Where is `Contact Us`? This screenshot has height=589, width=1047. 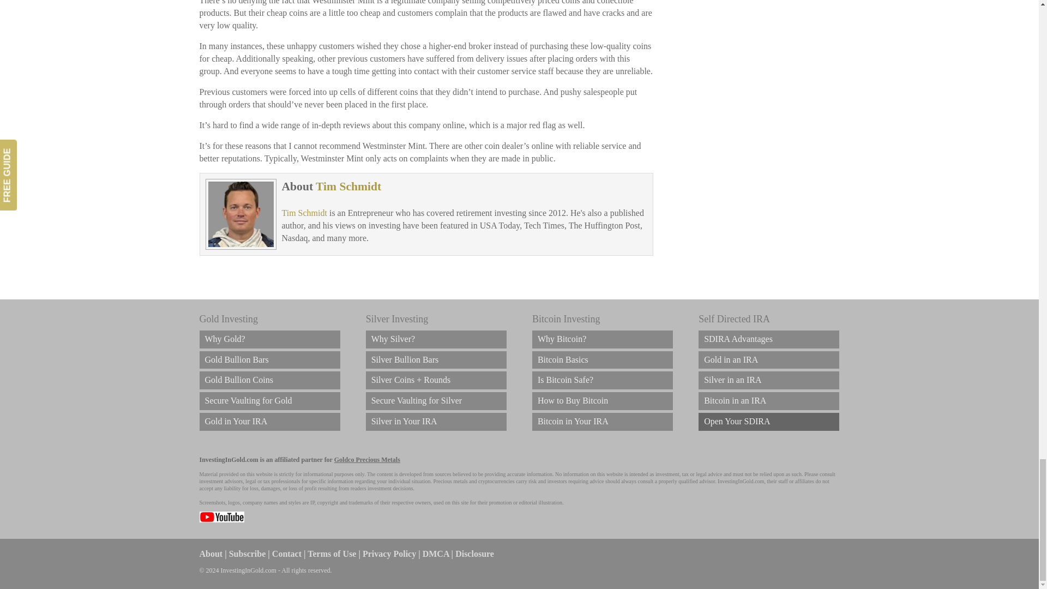 Contact Us is located at coordinates (287, 553).